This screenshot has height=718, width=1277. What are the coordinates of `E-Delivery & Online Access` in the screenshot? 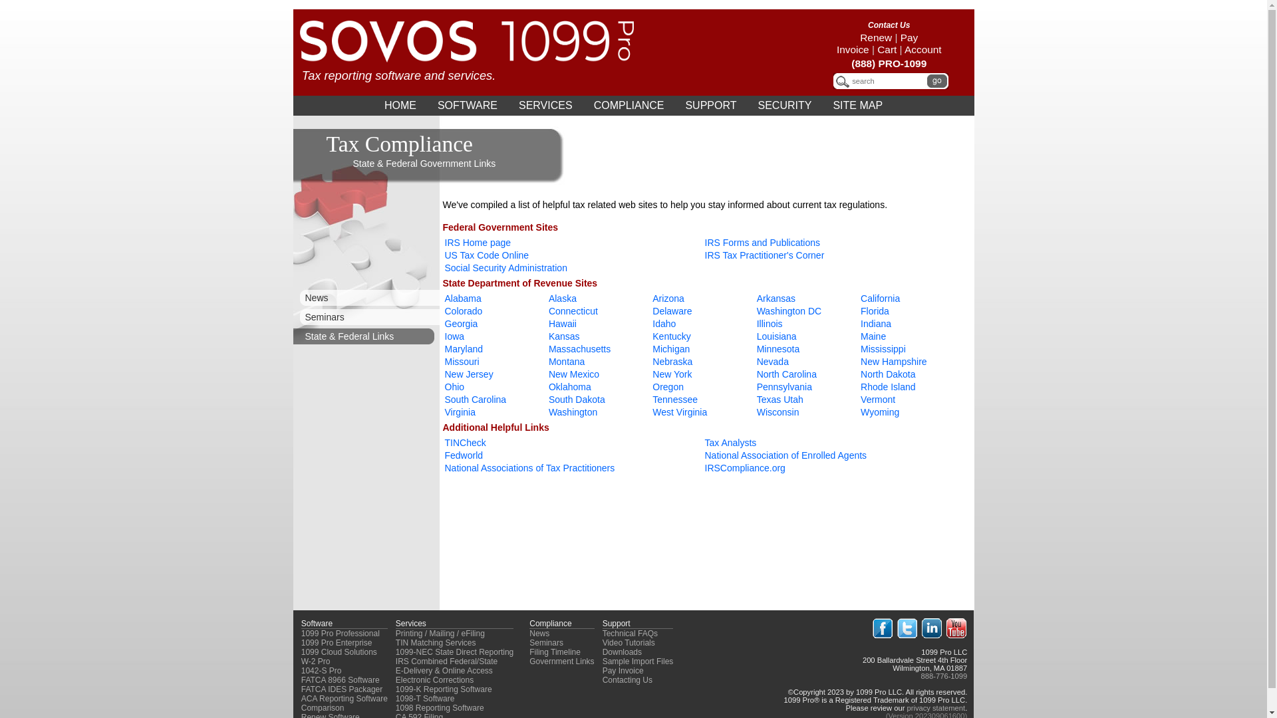 It's located at (444, 671).